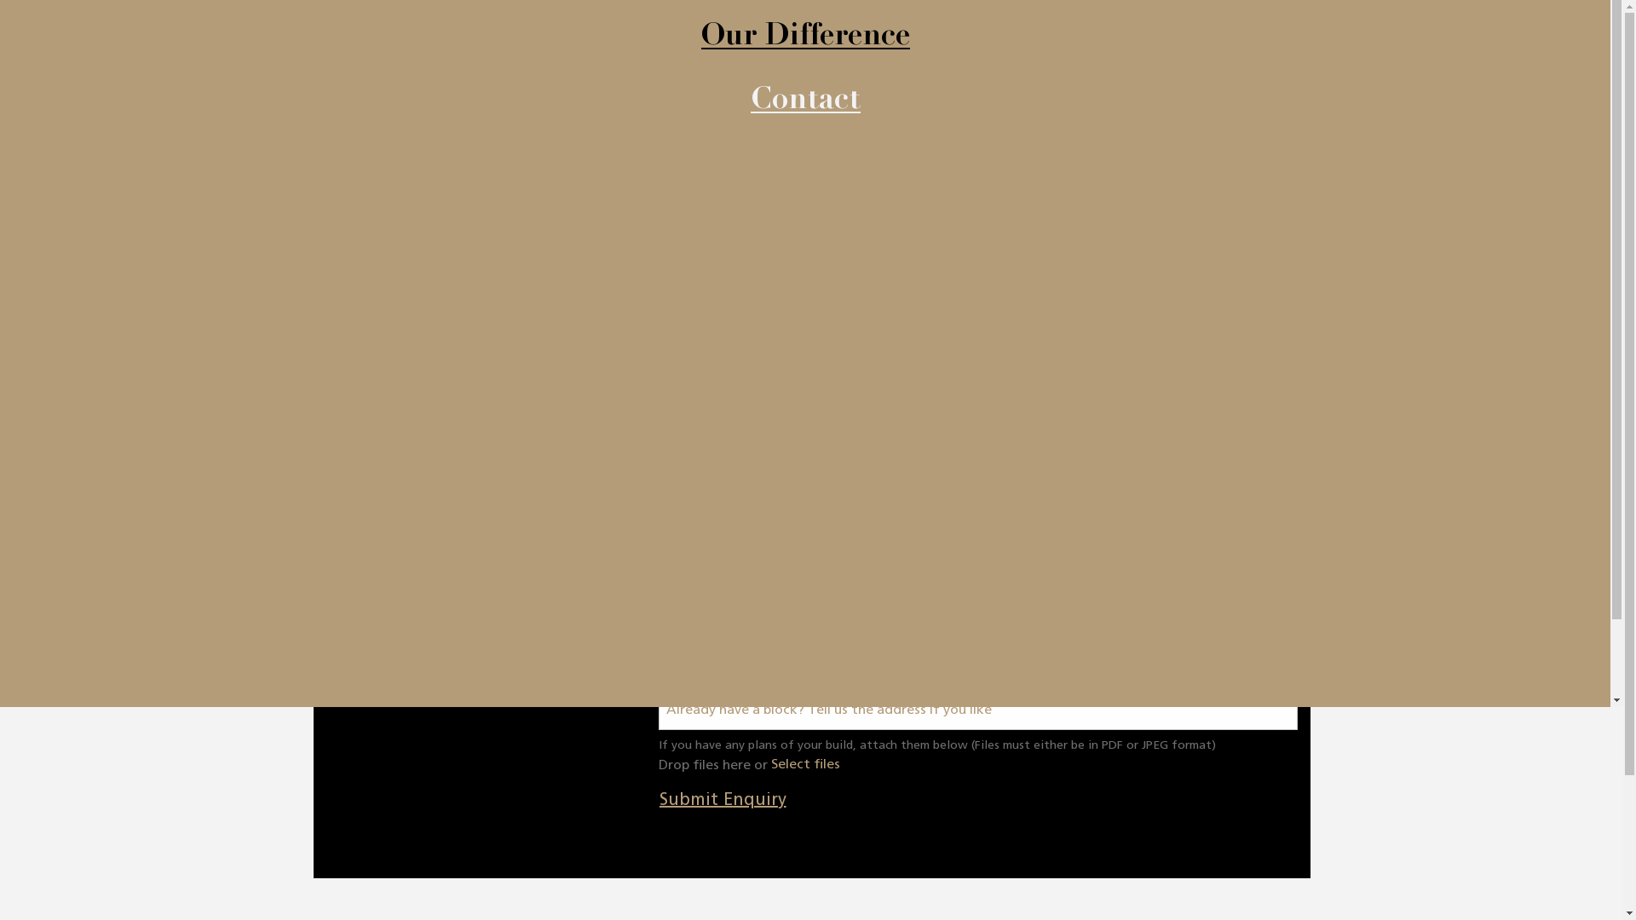 This screenshot has width=1636, height=920. I want to click on Menu, so click(322, 43).